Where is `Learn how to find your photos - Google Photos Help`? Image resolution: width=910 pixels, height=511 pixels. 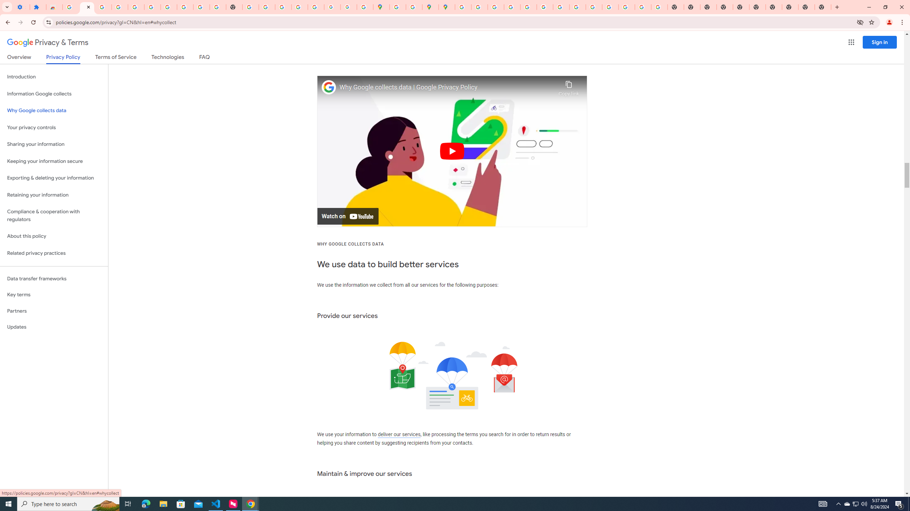 Learn how to find your photos - Google Photos Help is located at coordinates (119, 7).